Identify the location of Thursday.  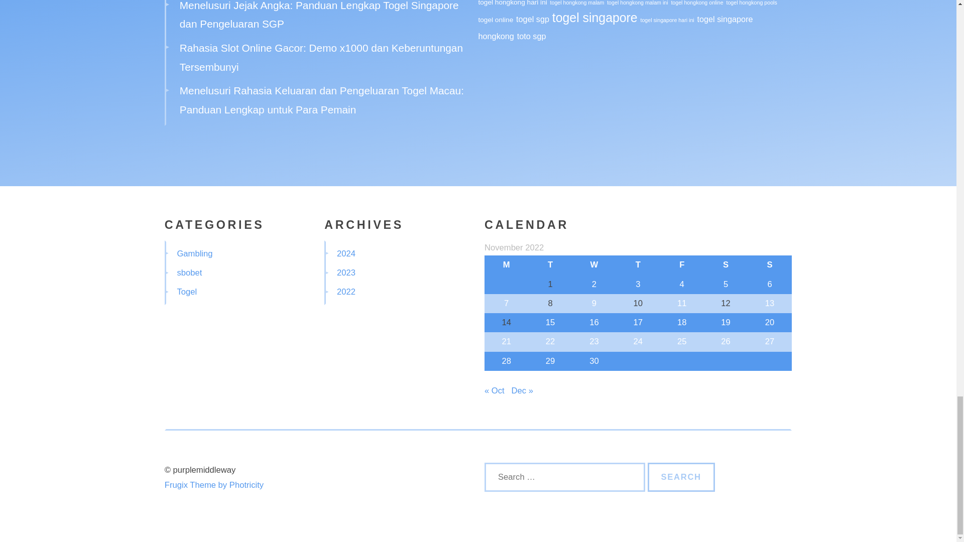
(638, 264).